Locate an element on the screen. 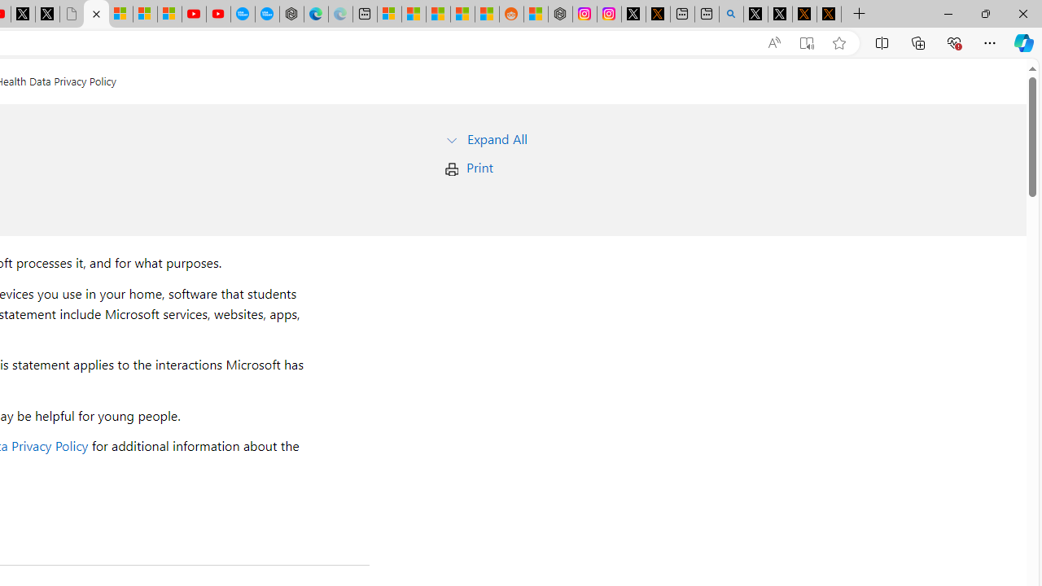 The width and height of the screenshot is (1042, 586). Print is located at coordinates (479, 168).